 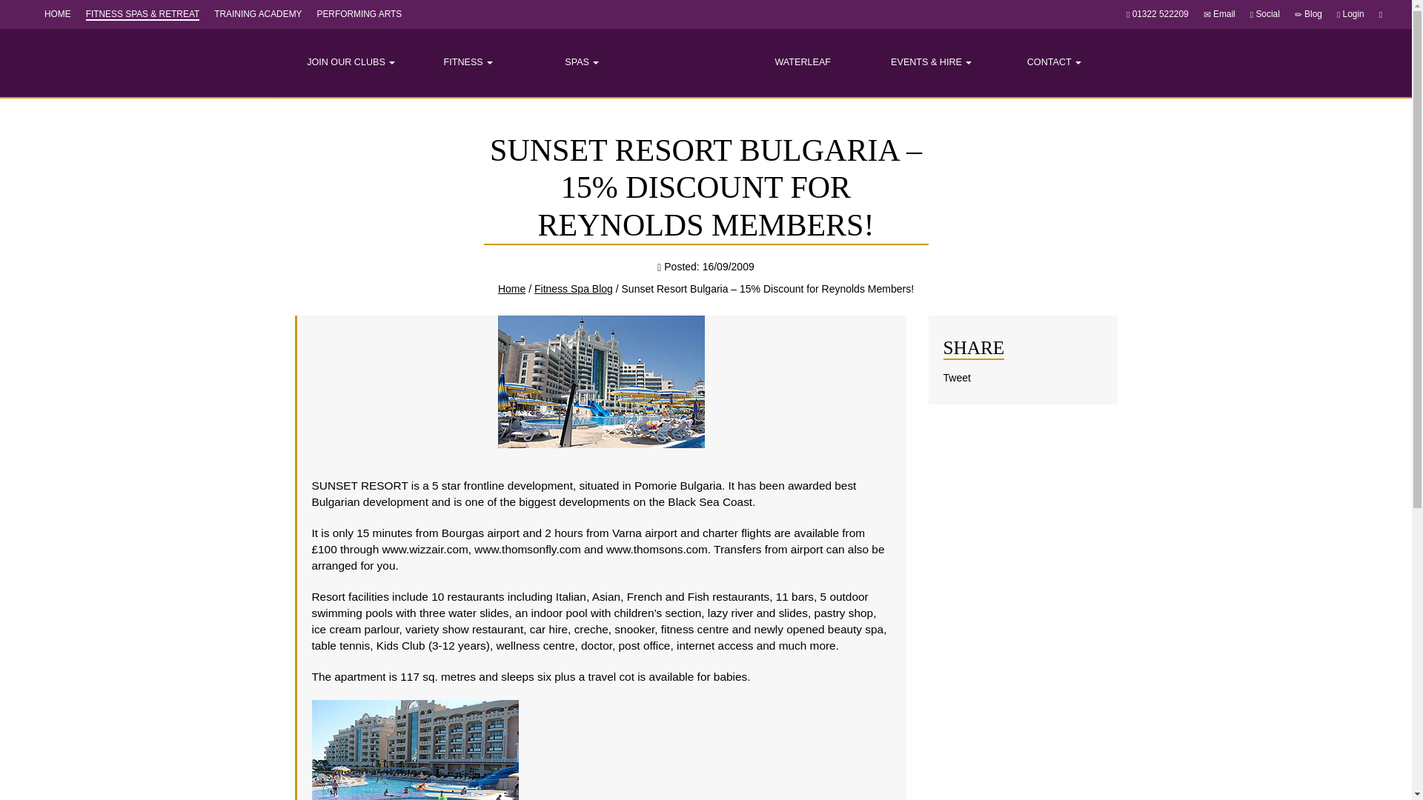 What do you see at coordinates (351, 63) in the screenshot?
I see `Join Our Clubs` at bounding box center [351, 63].